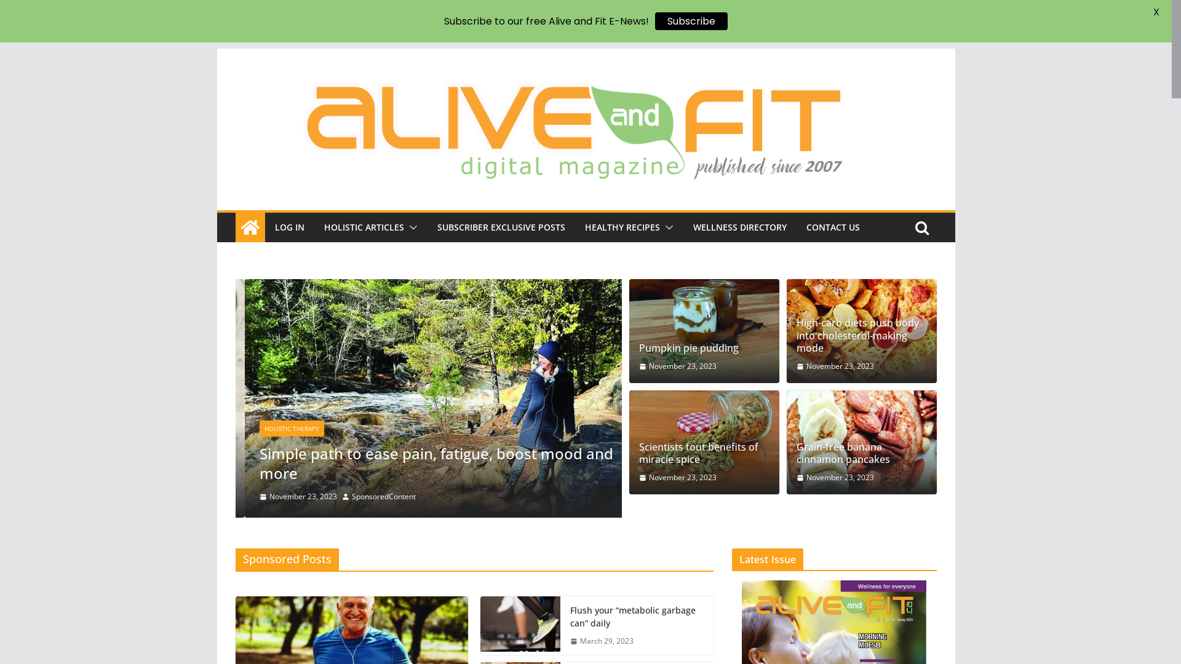 The height and width of the screenshot is (664, 1181). I want to click on Sari, so click(349, 497).